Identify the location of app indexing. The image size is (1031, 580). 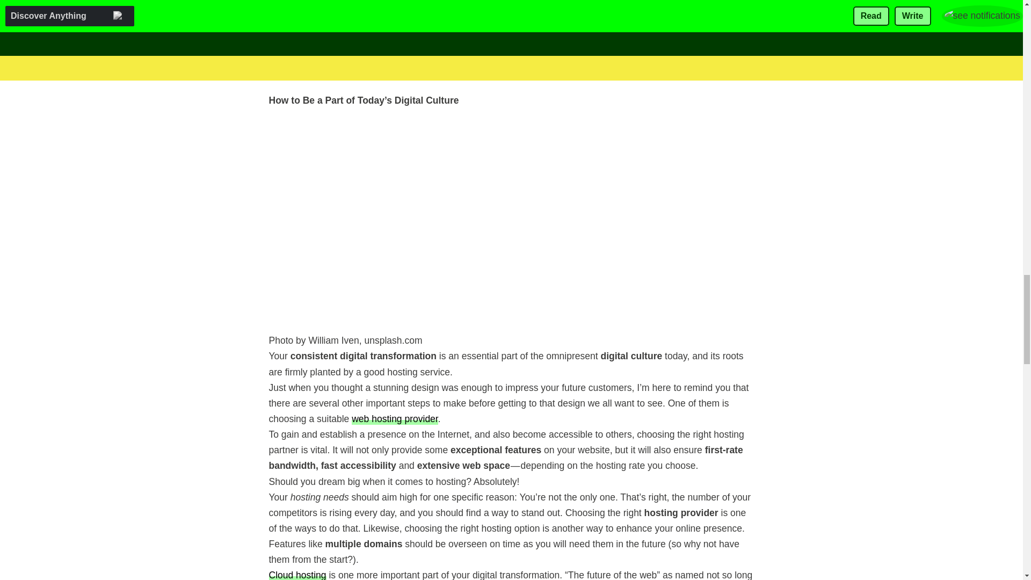
(686, 40).